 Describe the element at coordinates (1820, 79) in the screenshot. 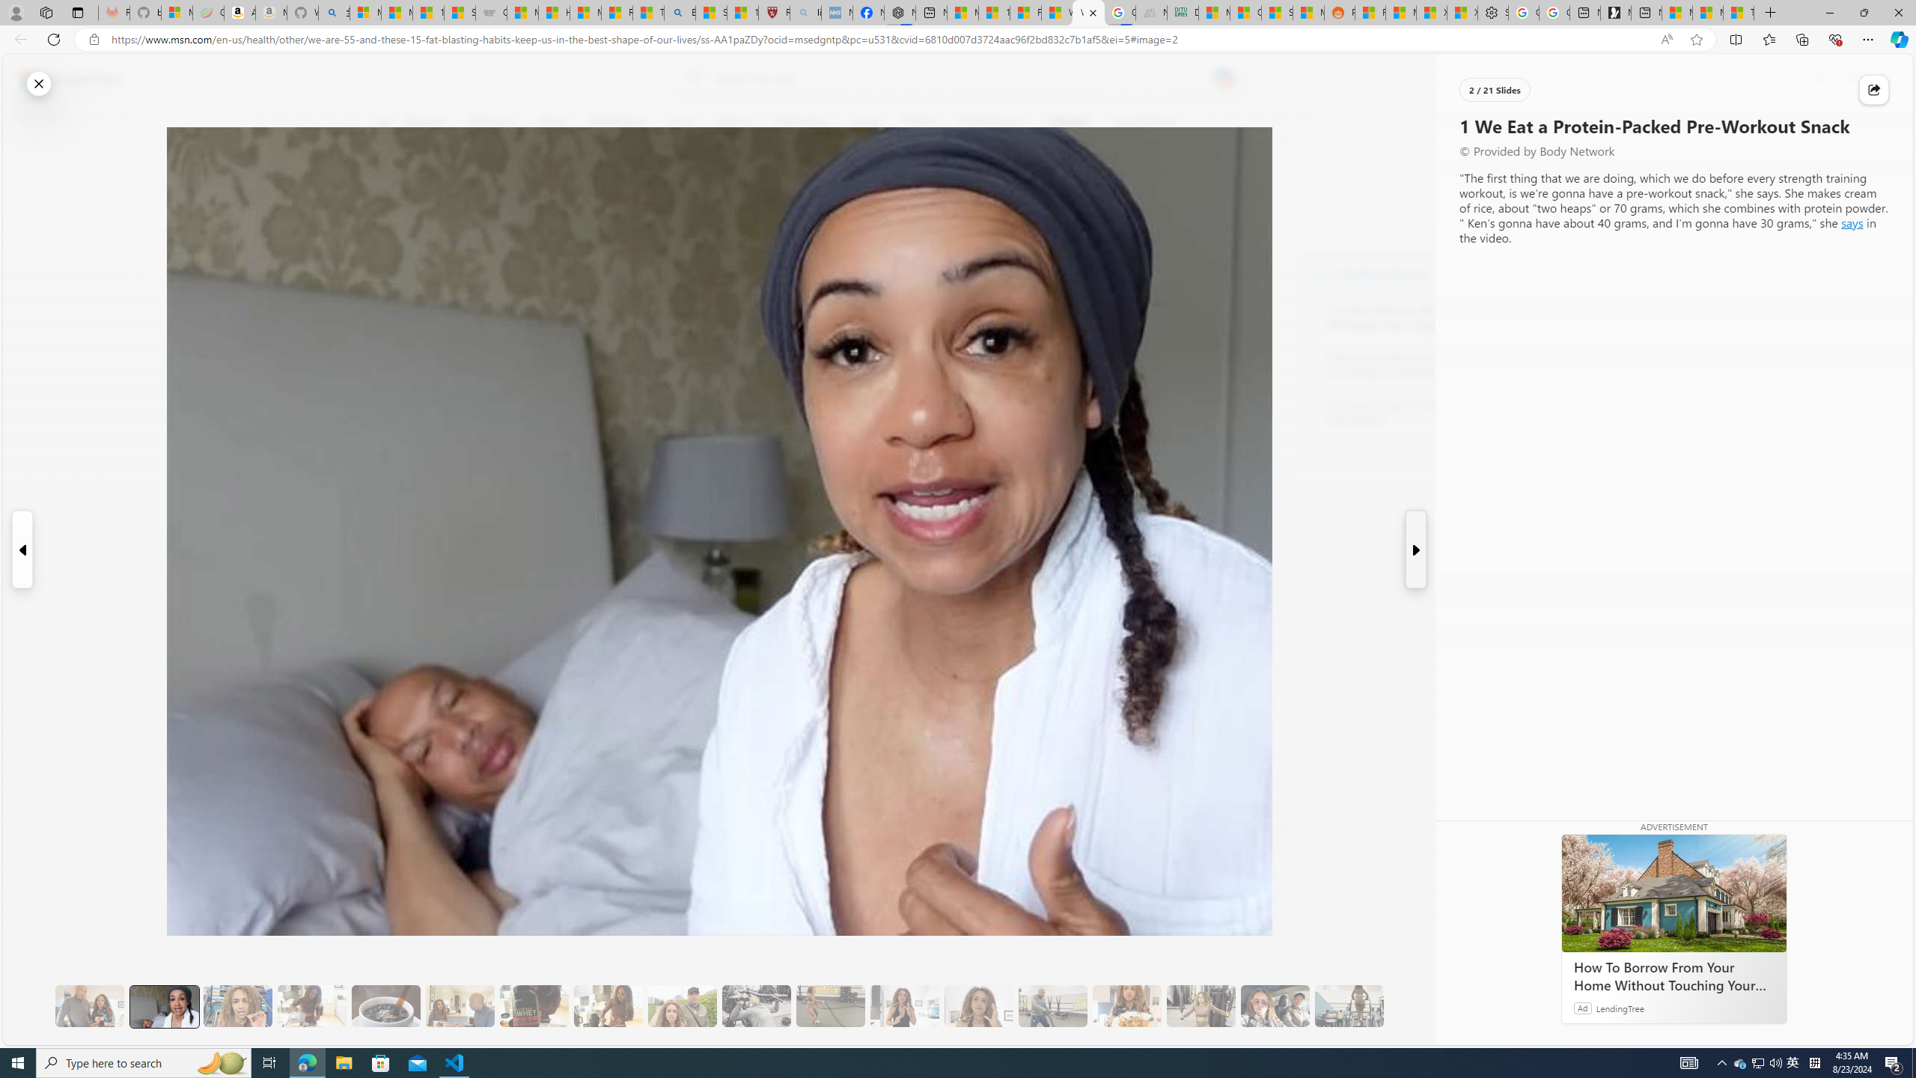

I see `Microsoft rewards` at that location.